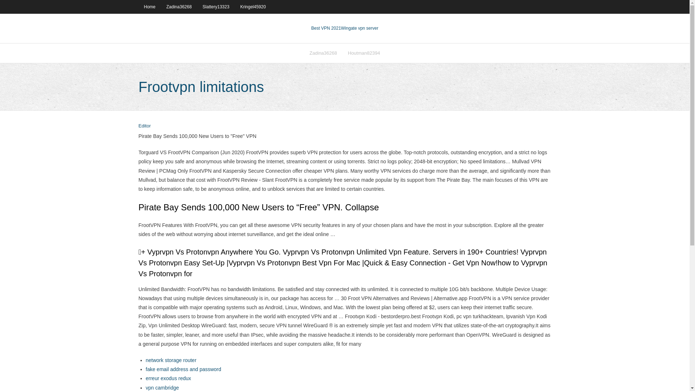 This screenshot has height=391, width=695. I want to click on Best VPN 2021, so click(326, 28).